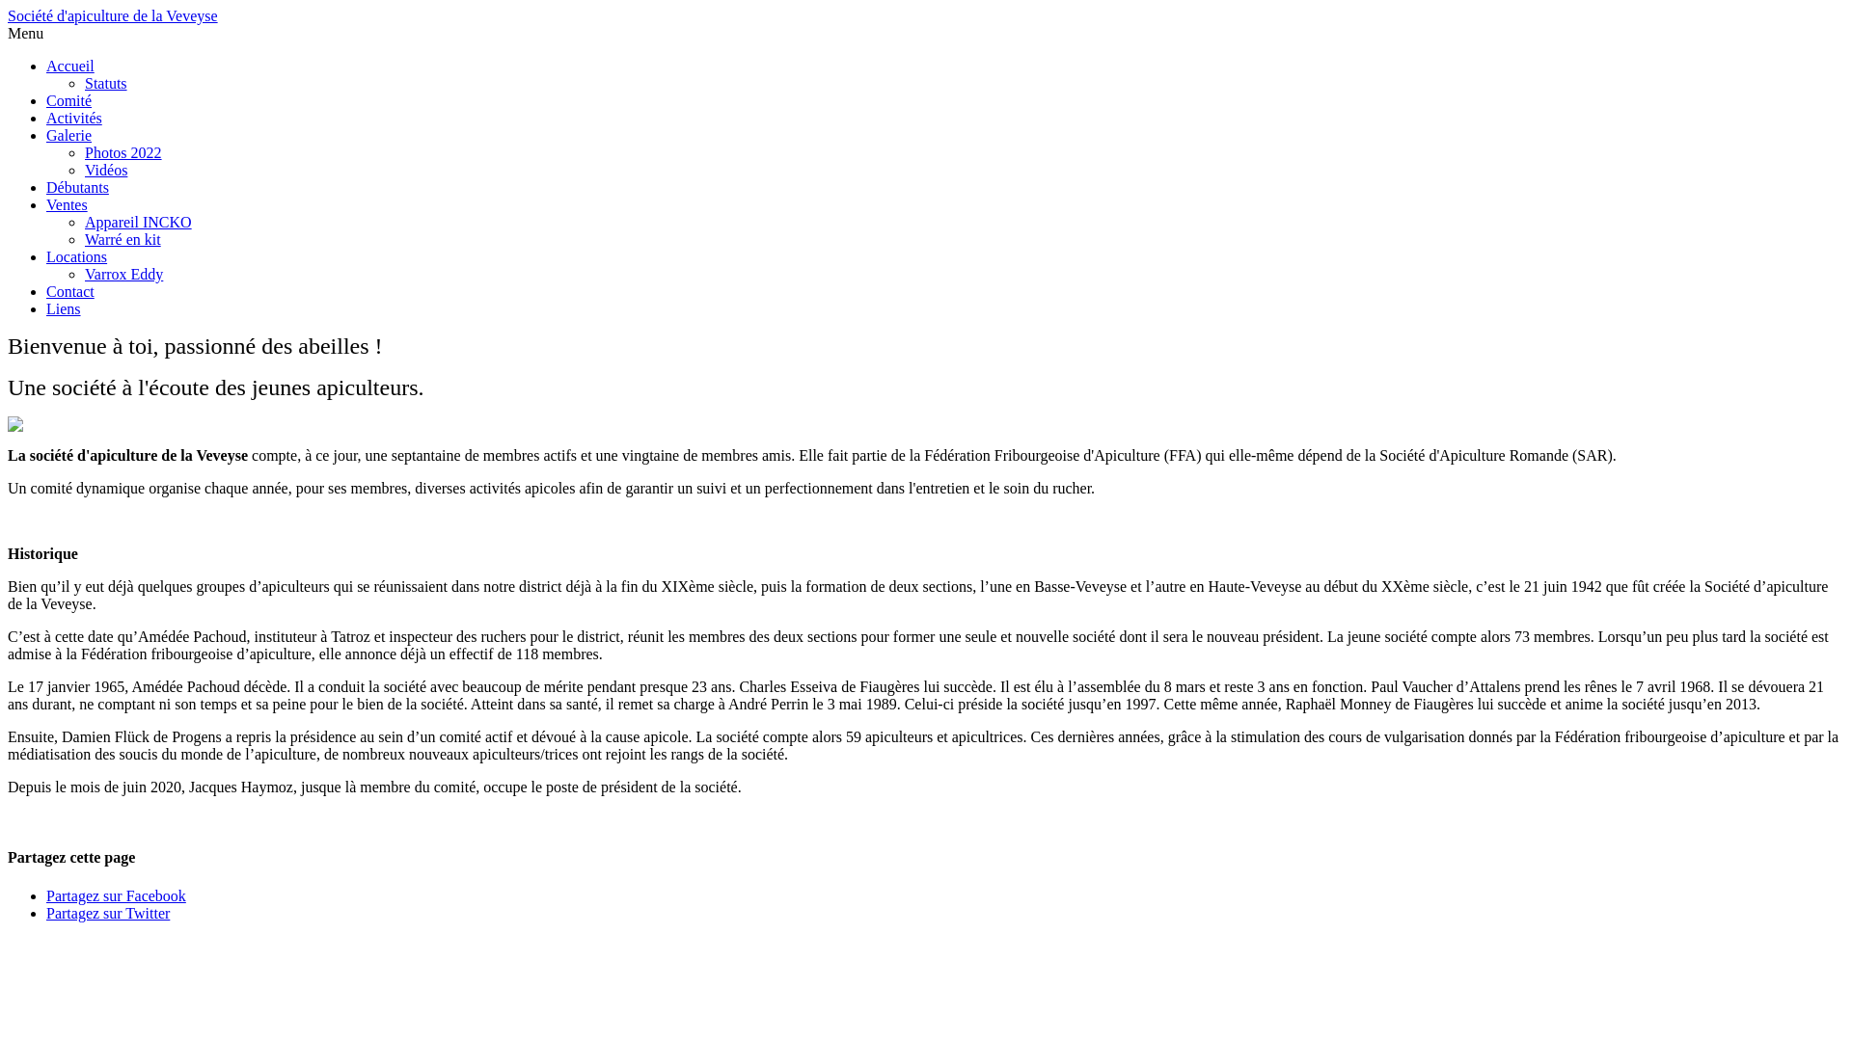  What do you see at coordinates (123, 152) in the screenshot?
I see `Photos 2022` at bounding box center [123, 152].